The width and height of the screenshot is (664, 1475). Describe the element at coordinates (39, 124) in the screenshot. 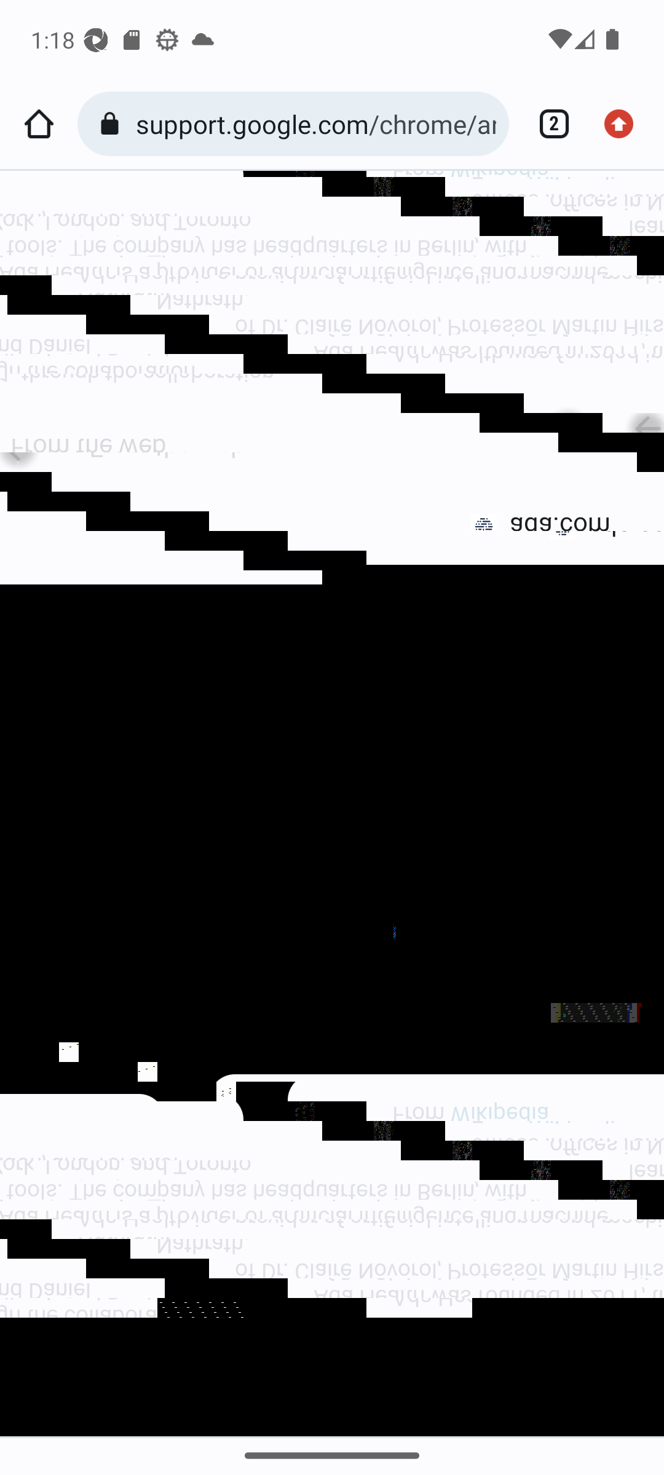

I see `Home` at that location.